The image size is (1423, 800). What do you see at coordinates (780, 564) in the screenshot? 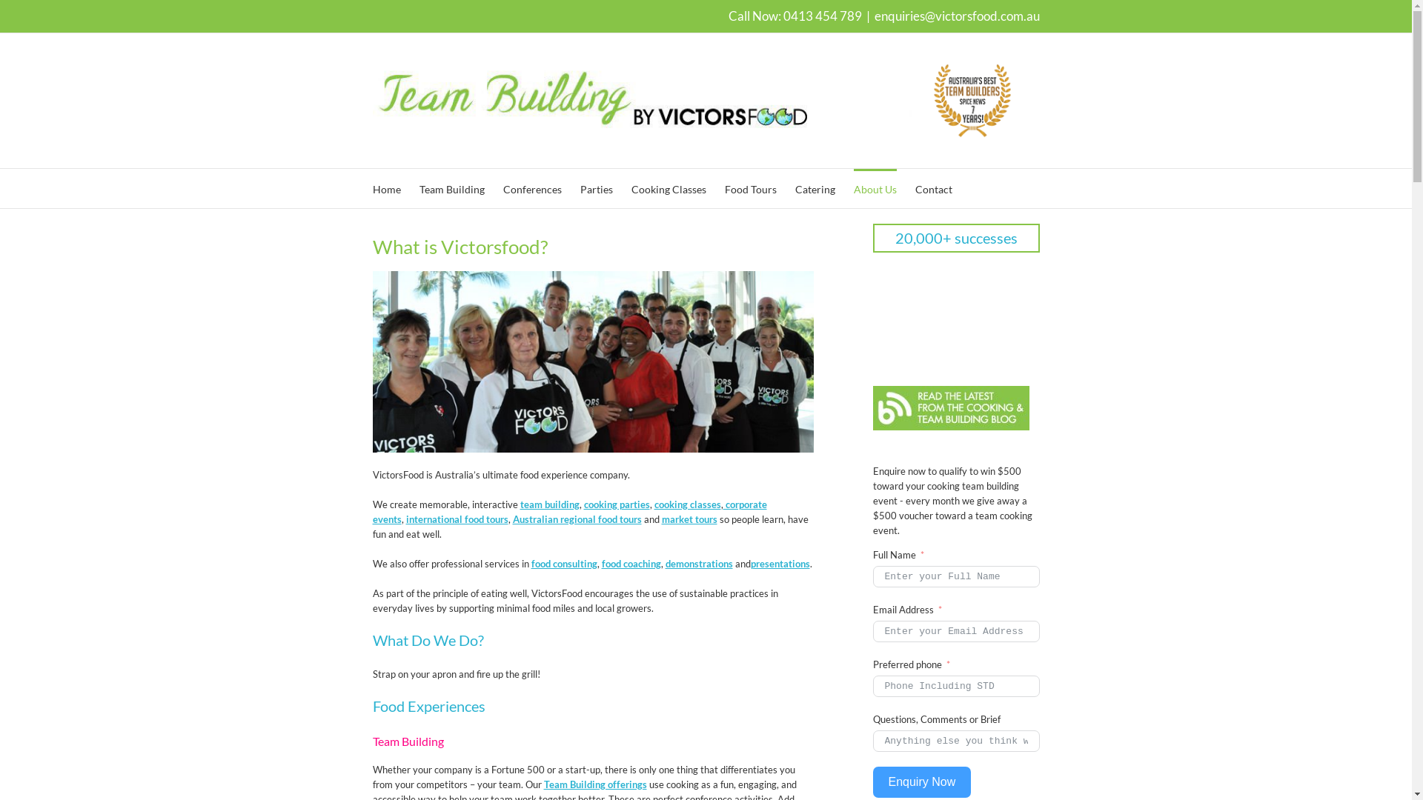
I see `presentations` at bounding box center [780, 564].